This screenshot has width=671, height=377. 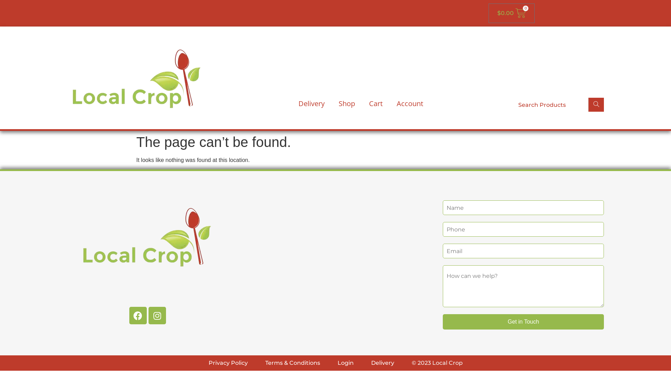 I want to click on Privacy Policy, so click(x=228, y=363).